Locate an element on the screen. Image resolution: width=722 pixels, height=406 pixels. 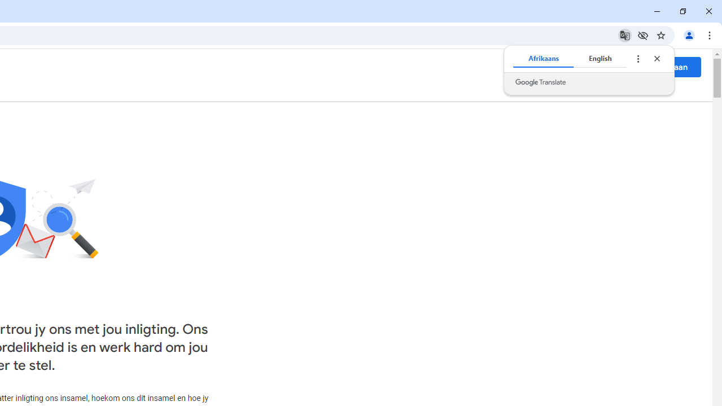
Meld aan is located at coordinates (670, 67).